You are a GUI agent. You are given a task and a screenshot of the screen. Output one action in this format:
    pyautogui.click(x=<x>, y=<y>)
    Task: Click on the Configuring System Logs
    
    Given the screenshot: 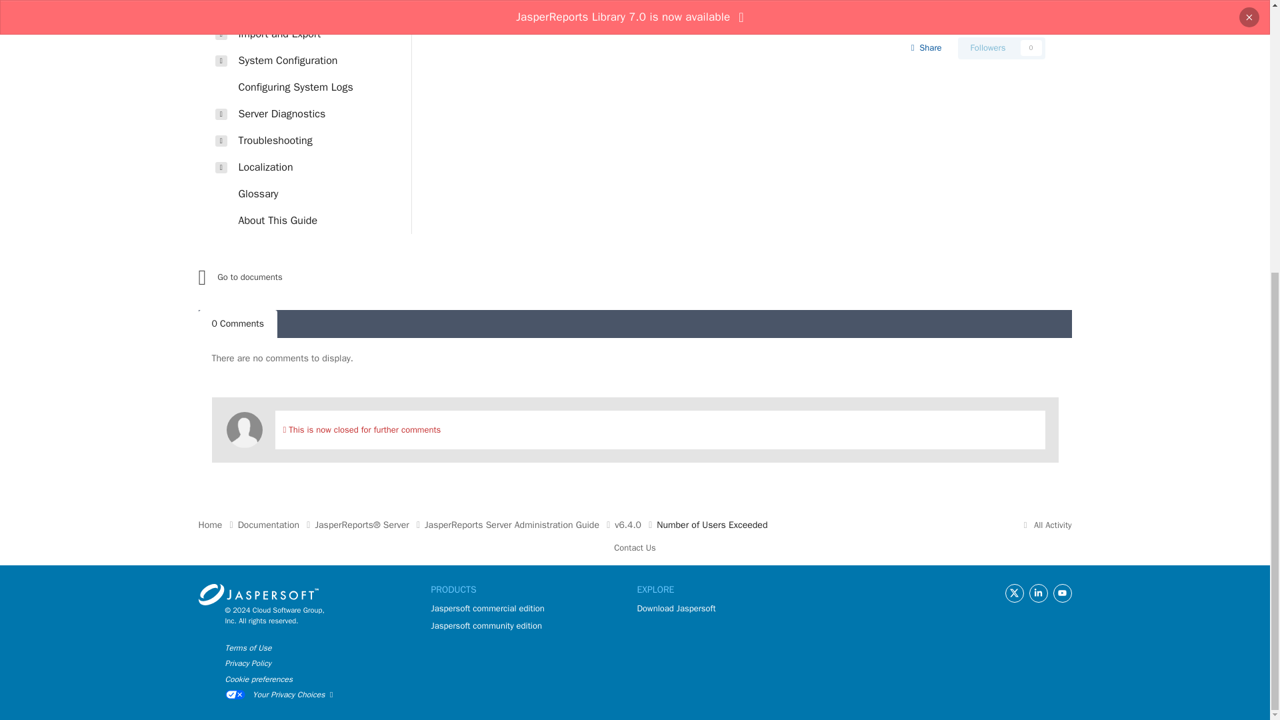 What is the action you would take?
    pyautogui.click(x=311, y=87)
    